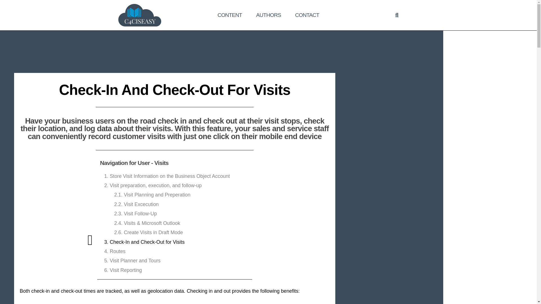  Describe the element at coordinates (229, 15) in the screenshot. I see `CONTENT` at that location.